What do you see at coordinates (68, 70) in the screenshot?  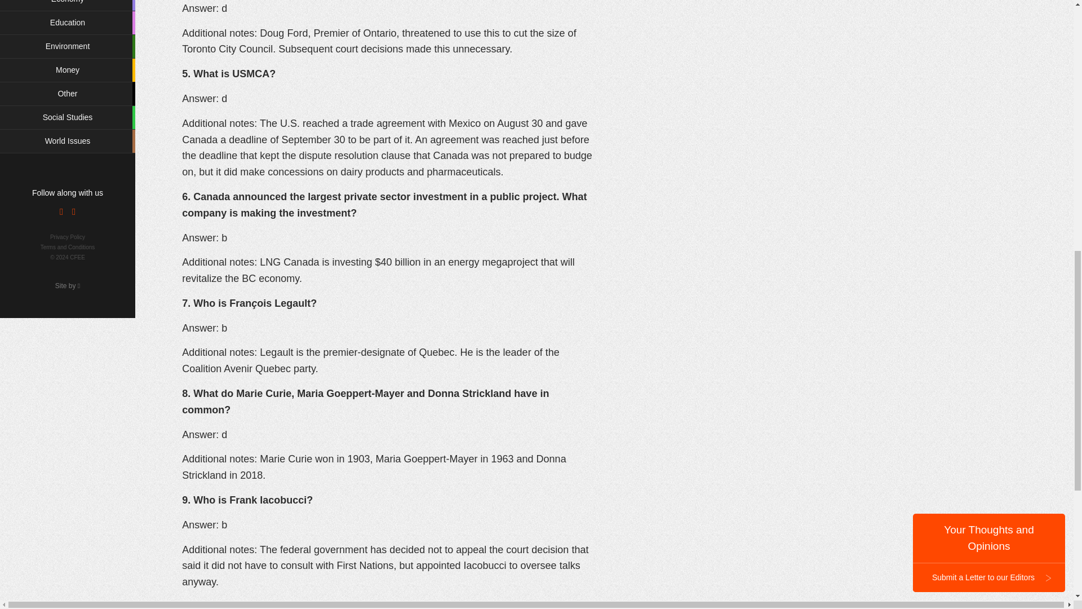 I see `Money` at bounding box center [68, 70].